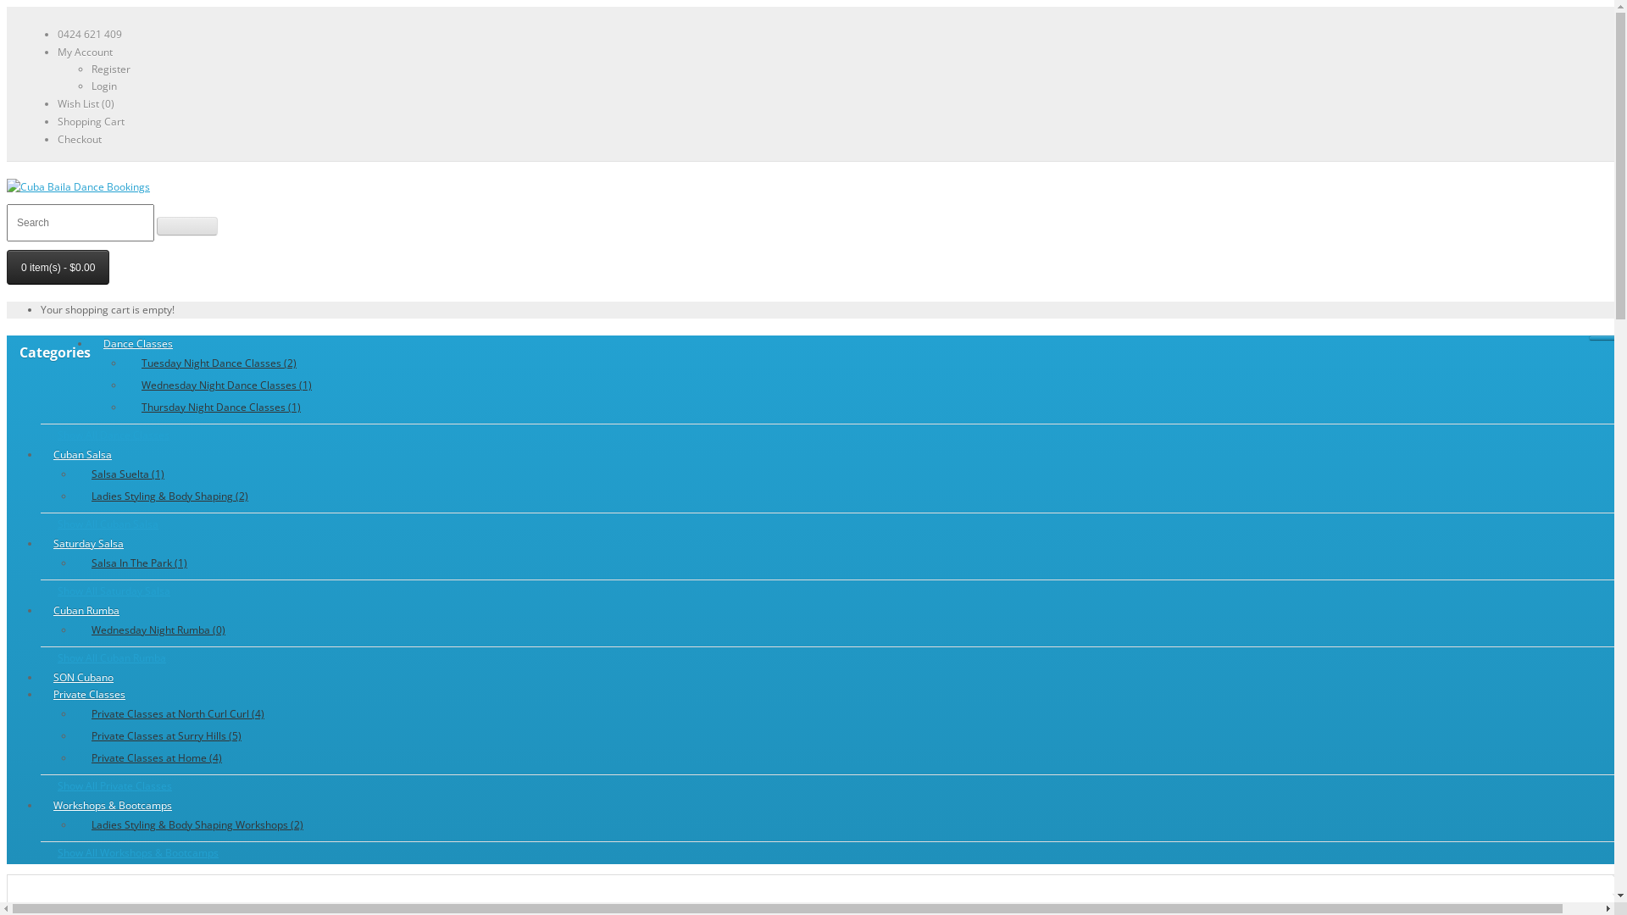 The width and height of the screenshot is (1627, 915). I want to click on Private Classes at Home (4), so click(178, 758).